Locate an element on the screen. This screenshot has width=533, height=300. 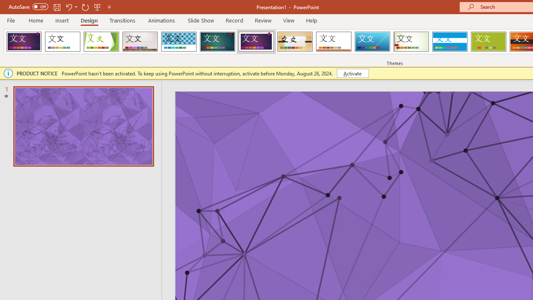
FadeVTI is located at coordinates (24, 42).